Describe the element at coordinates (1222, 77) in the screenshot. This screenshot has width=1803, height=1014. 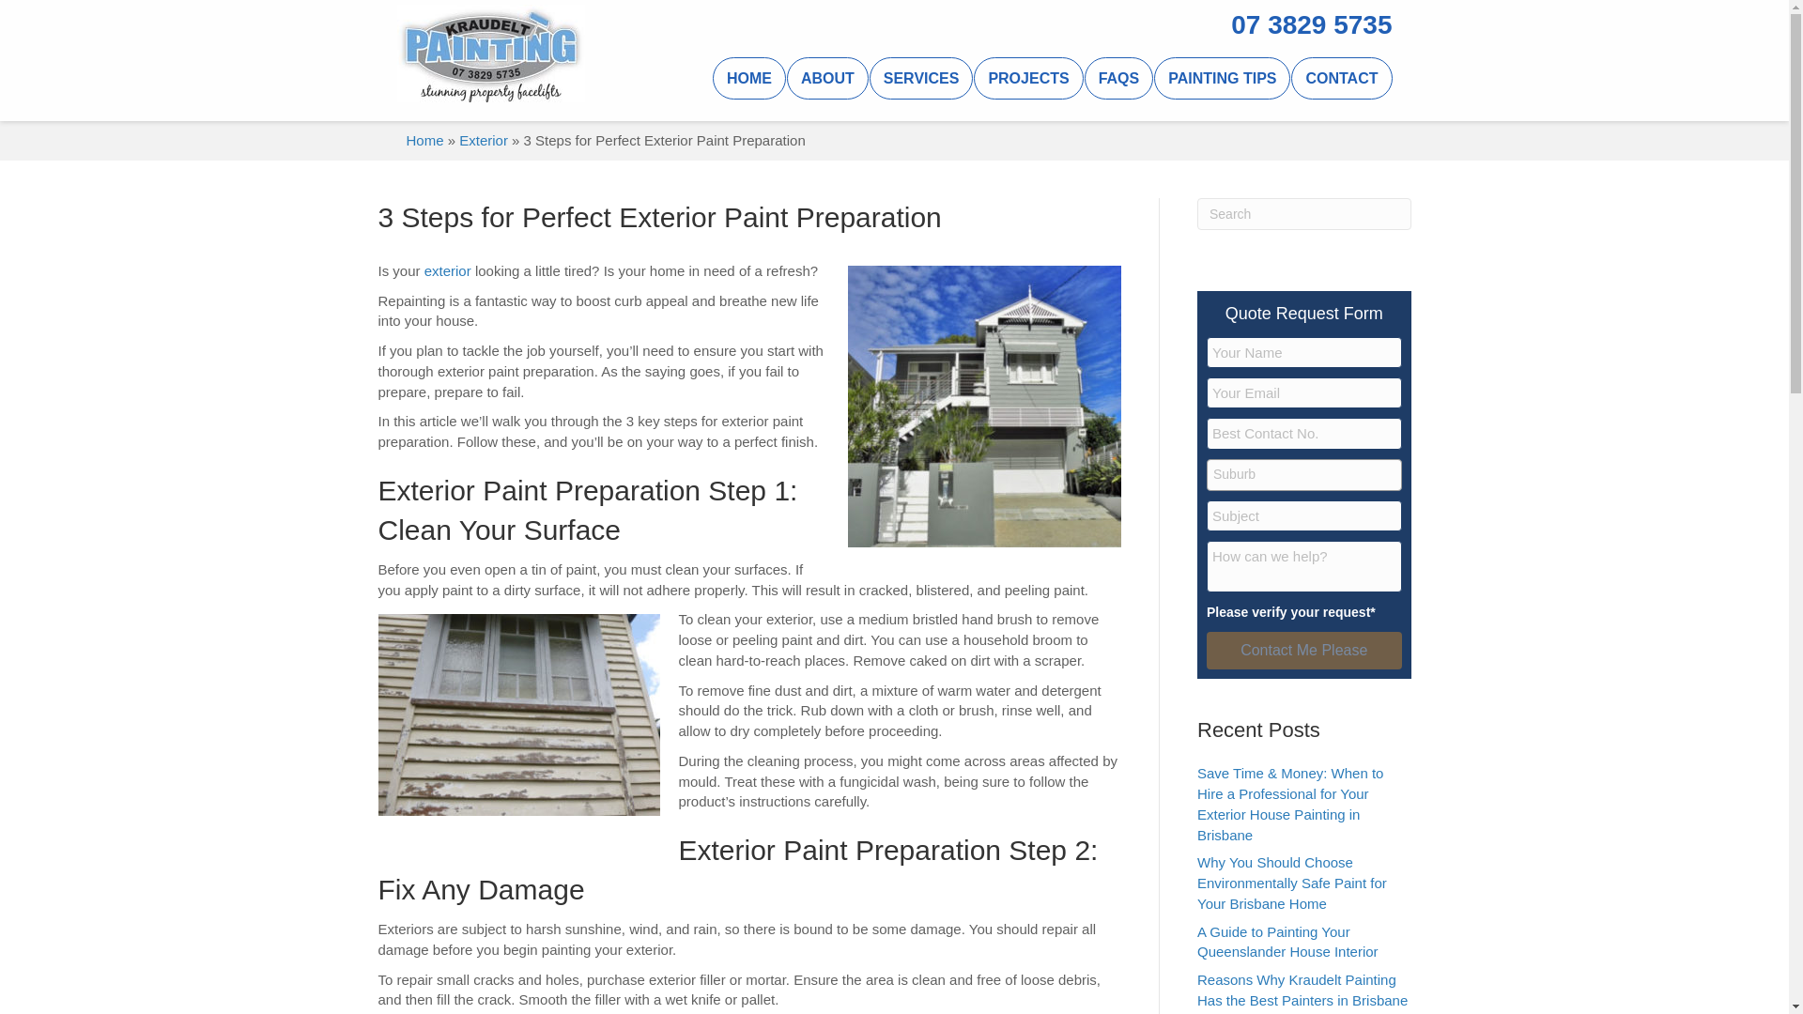
I see `PAINTING TIPS` at that location.